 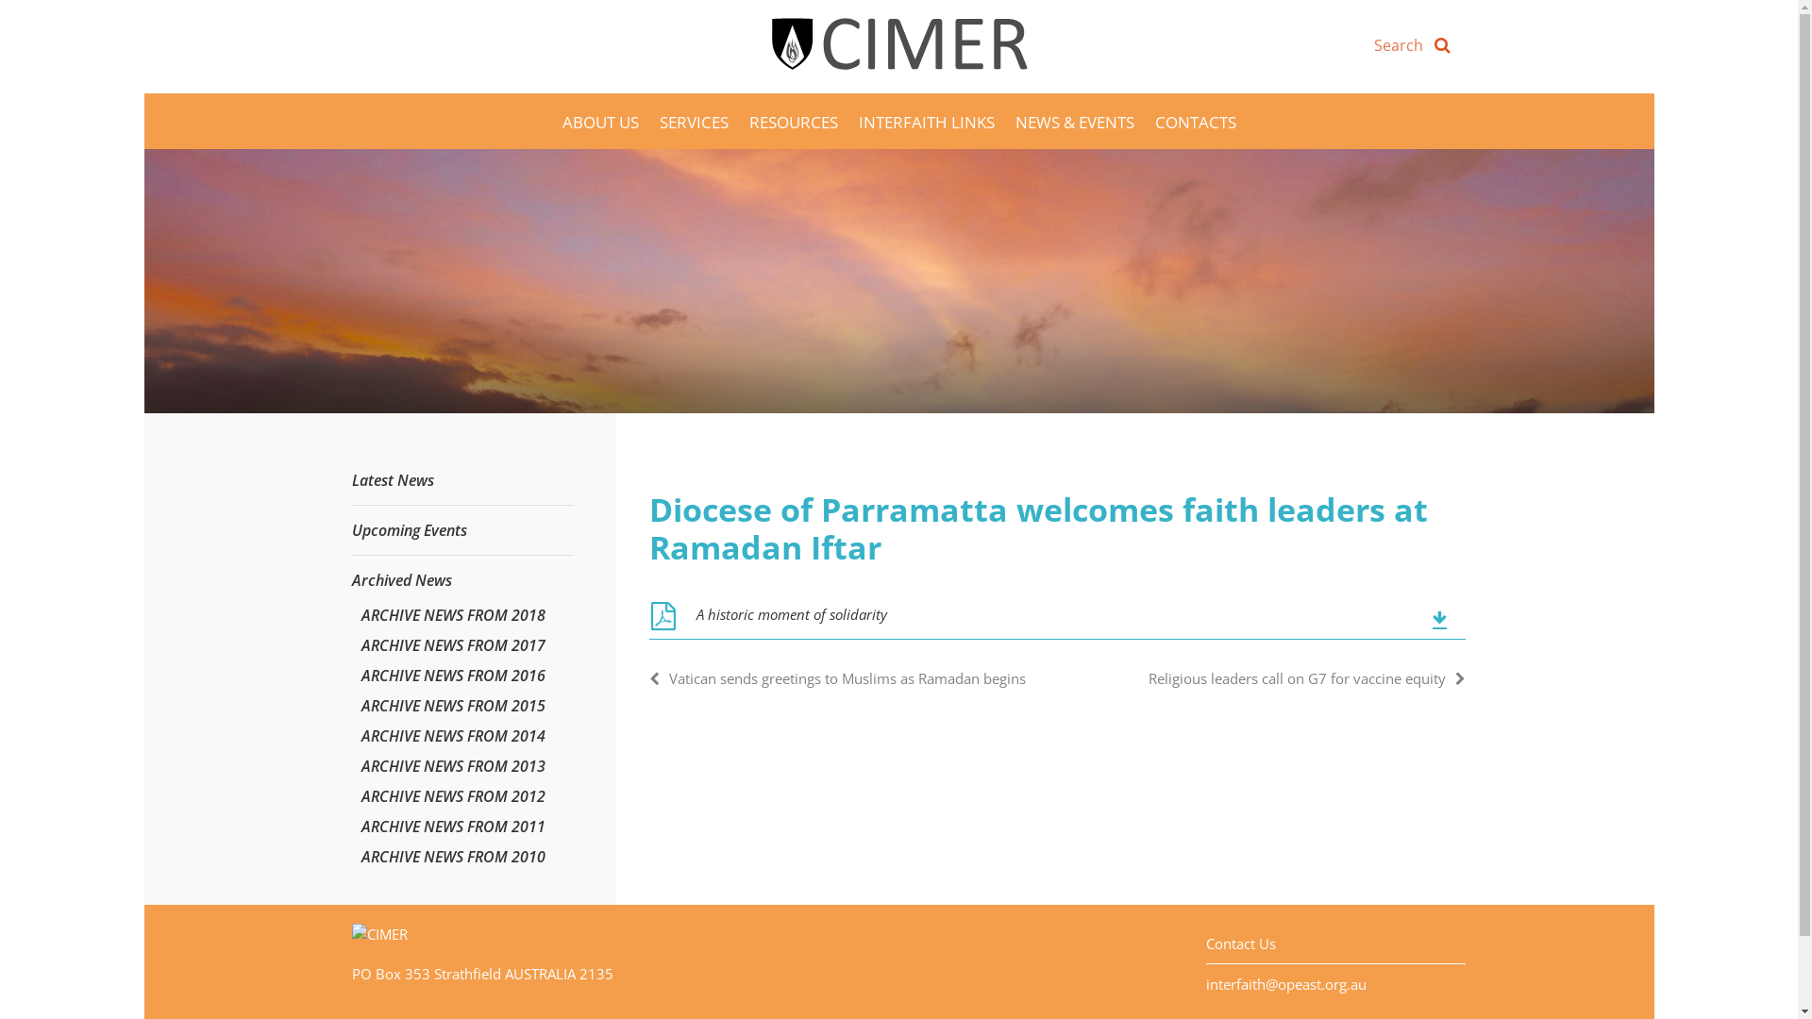 What do you see at coordinates (1196, 121) in the screenshot?
I see `CONTACTS` at bounding box center [1196, 121].